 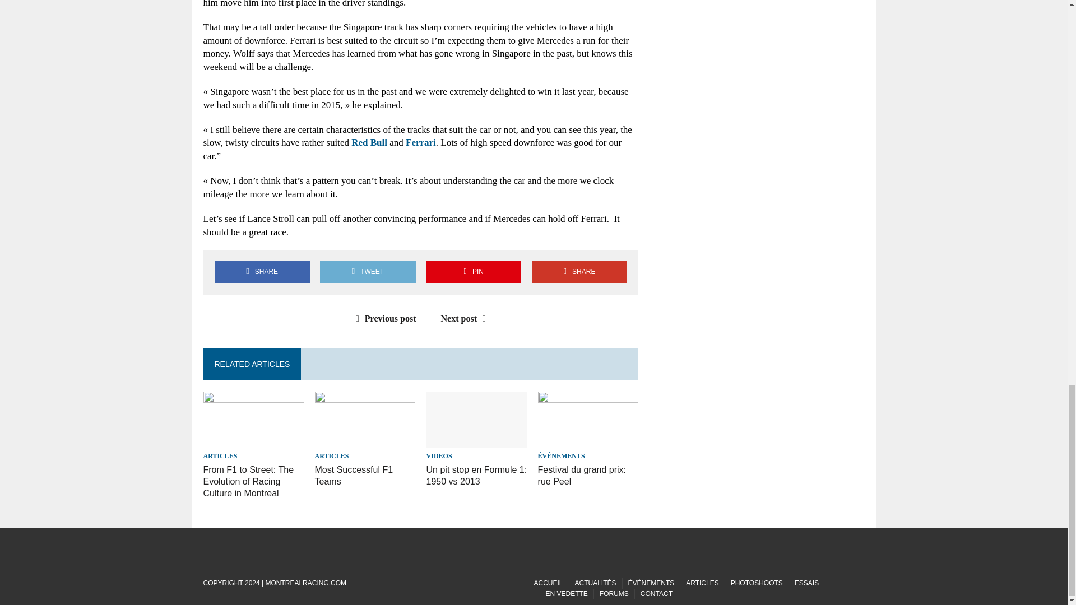 What do you see at coordinates (262, 272) in the screenshot?
I see `SHARE` at bounding box center [262, 272].